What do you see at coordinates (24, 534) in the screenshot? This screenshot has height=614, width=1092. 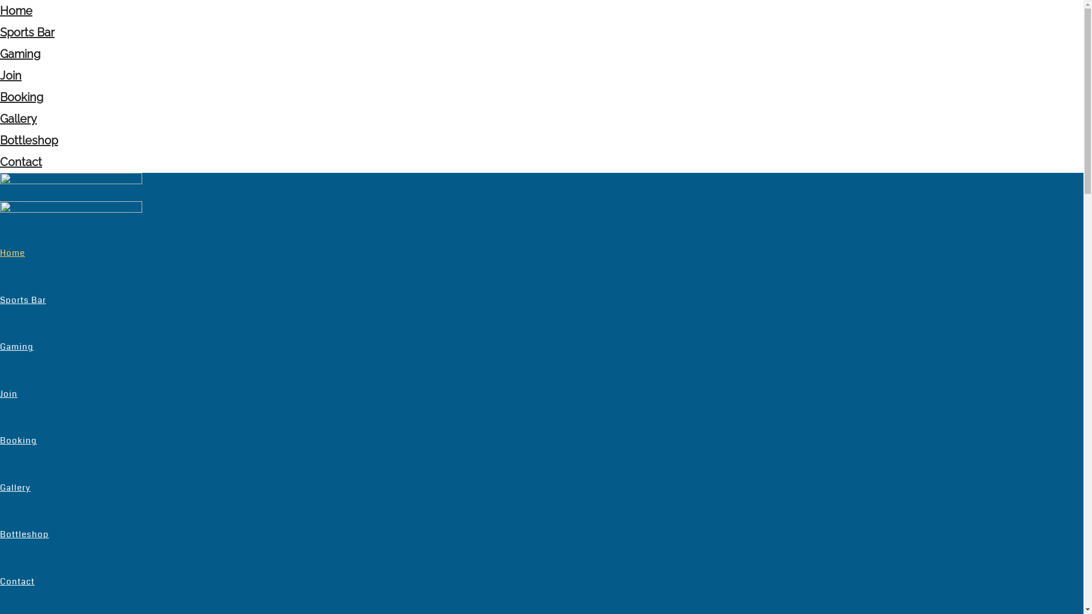 I see `Bottleshop` at bounding box center [24, 534].